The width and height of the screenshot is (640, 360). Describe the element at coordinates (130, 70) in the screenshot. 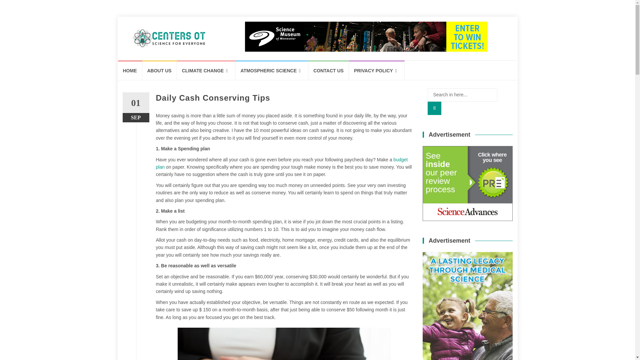

I see `HOME` at that location.